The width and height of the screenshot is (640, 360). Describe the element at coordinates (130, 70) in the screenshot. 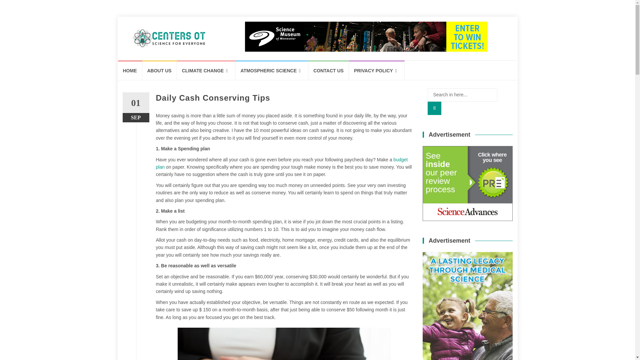

I see `HOME` at that location.